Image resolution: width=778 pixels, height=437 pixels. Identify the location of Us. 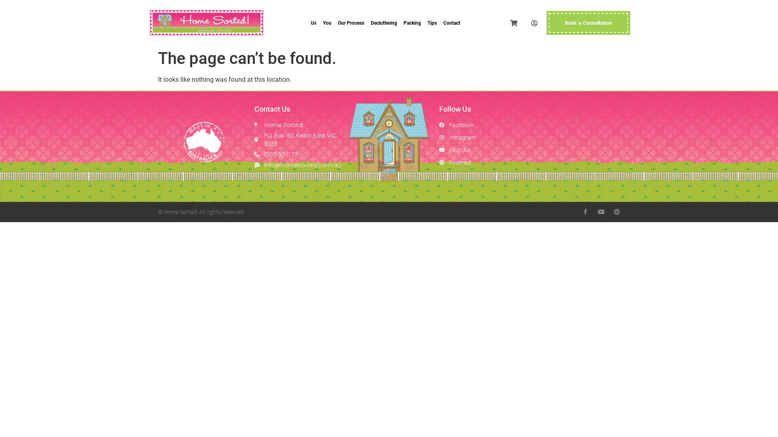
(314, 23).